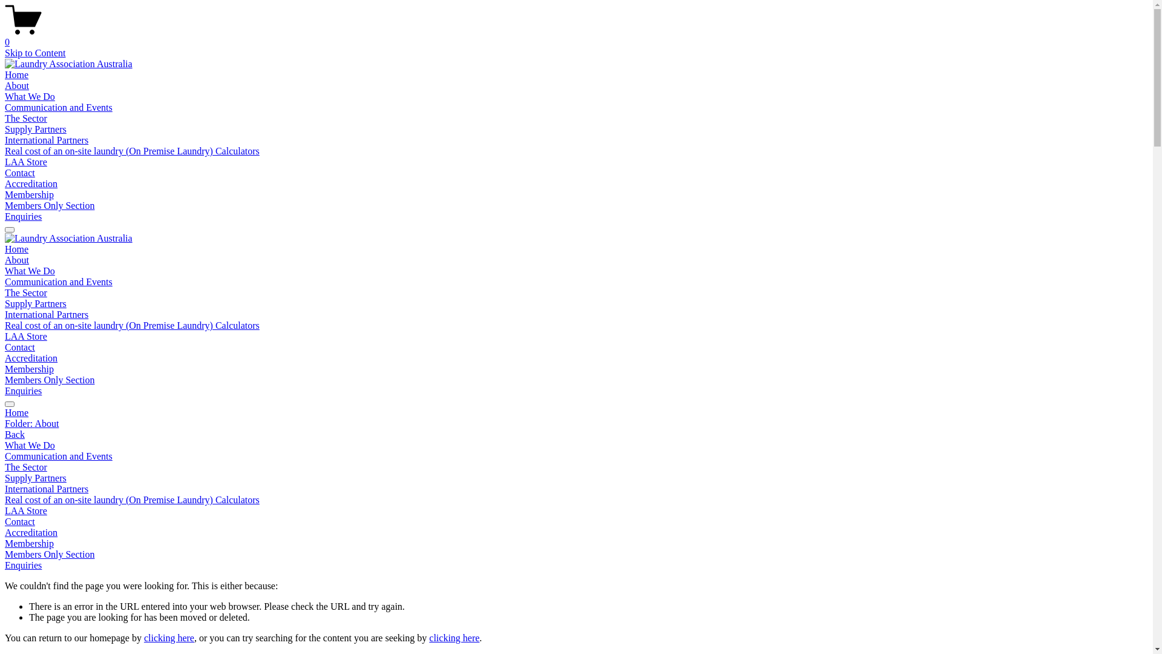 Image resolution: width=1162 pixels, height=654 pixels. I want to click on clicking here, so click(169, 638).